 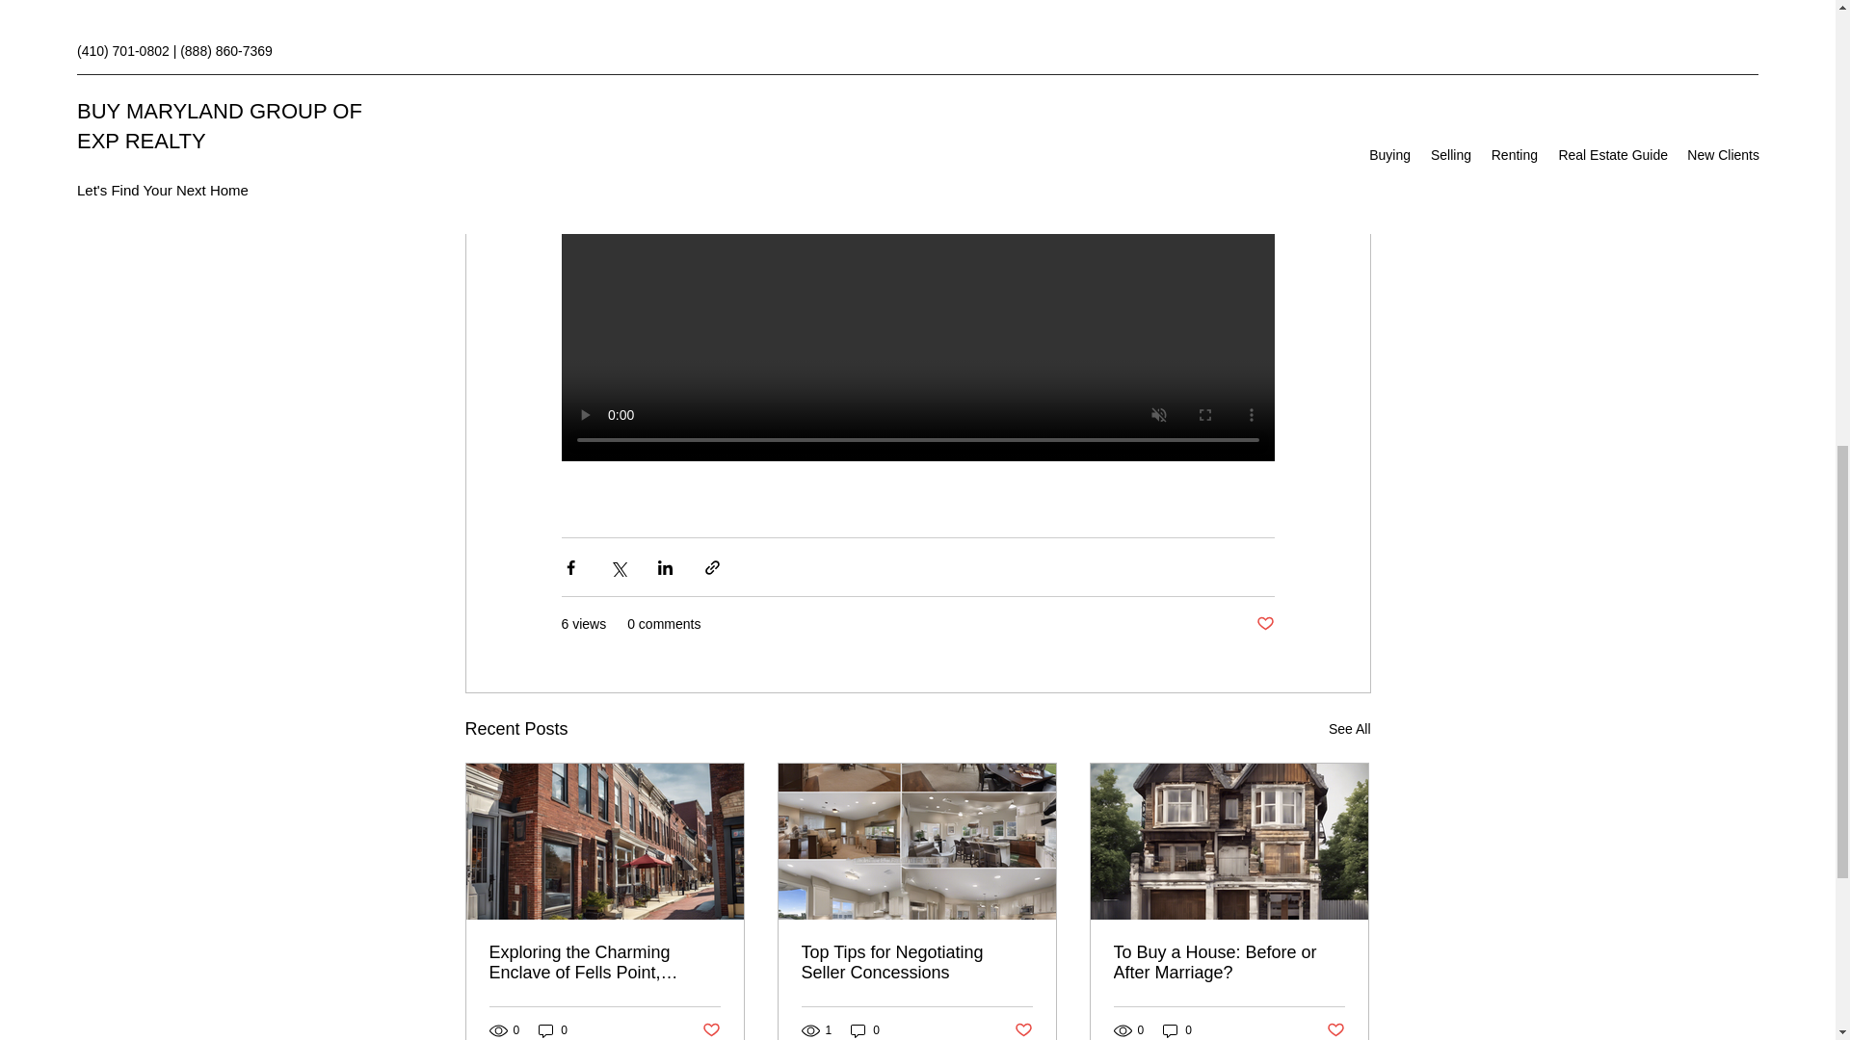 I want to click on 0, so click(x=865, y=1030).